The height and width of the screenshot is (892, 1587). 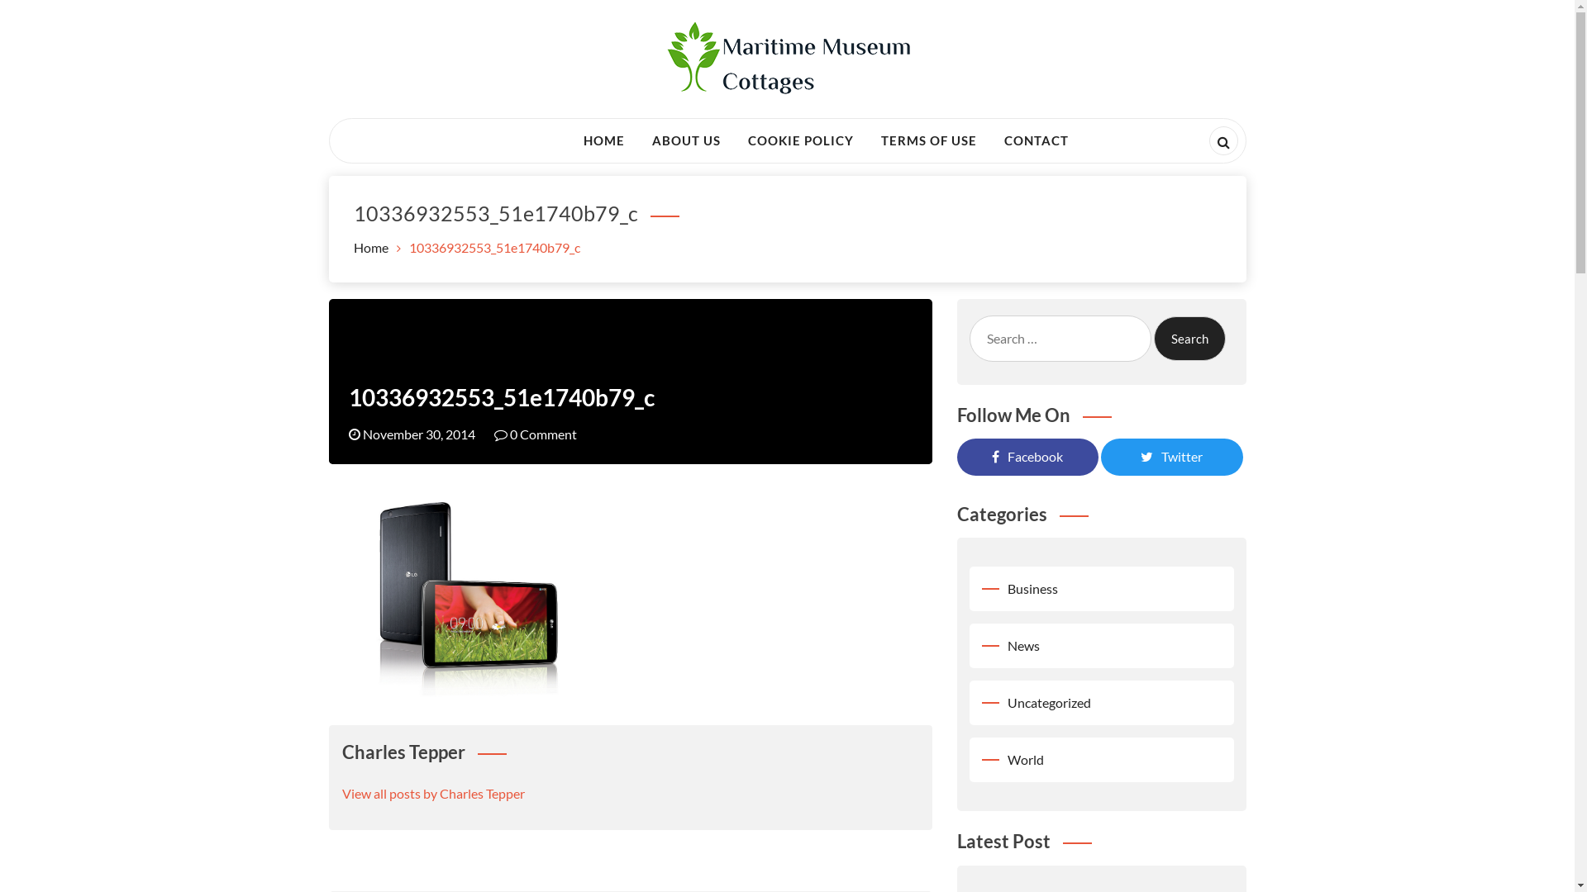 I want to click on ABOUT US, so click(x=686, y=140).